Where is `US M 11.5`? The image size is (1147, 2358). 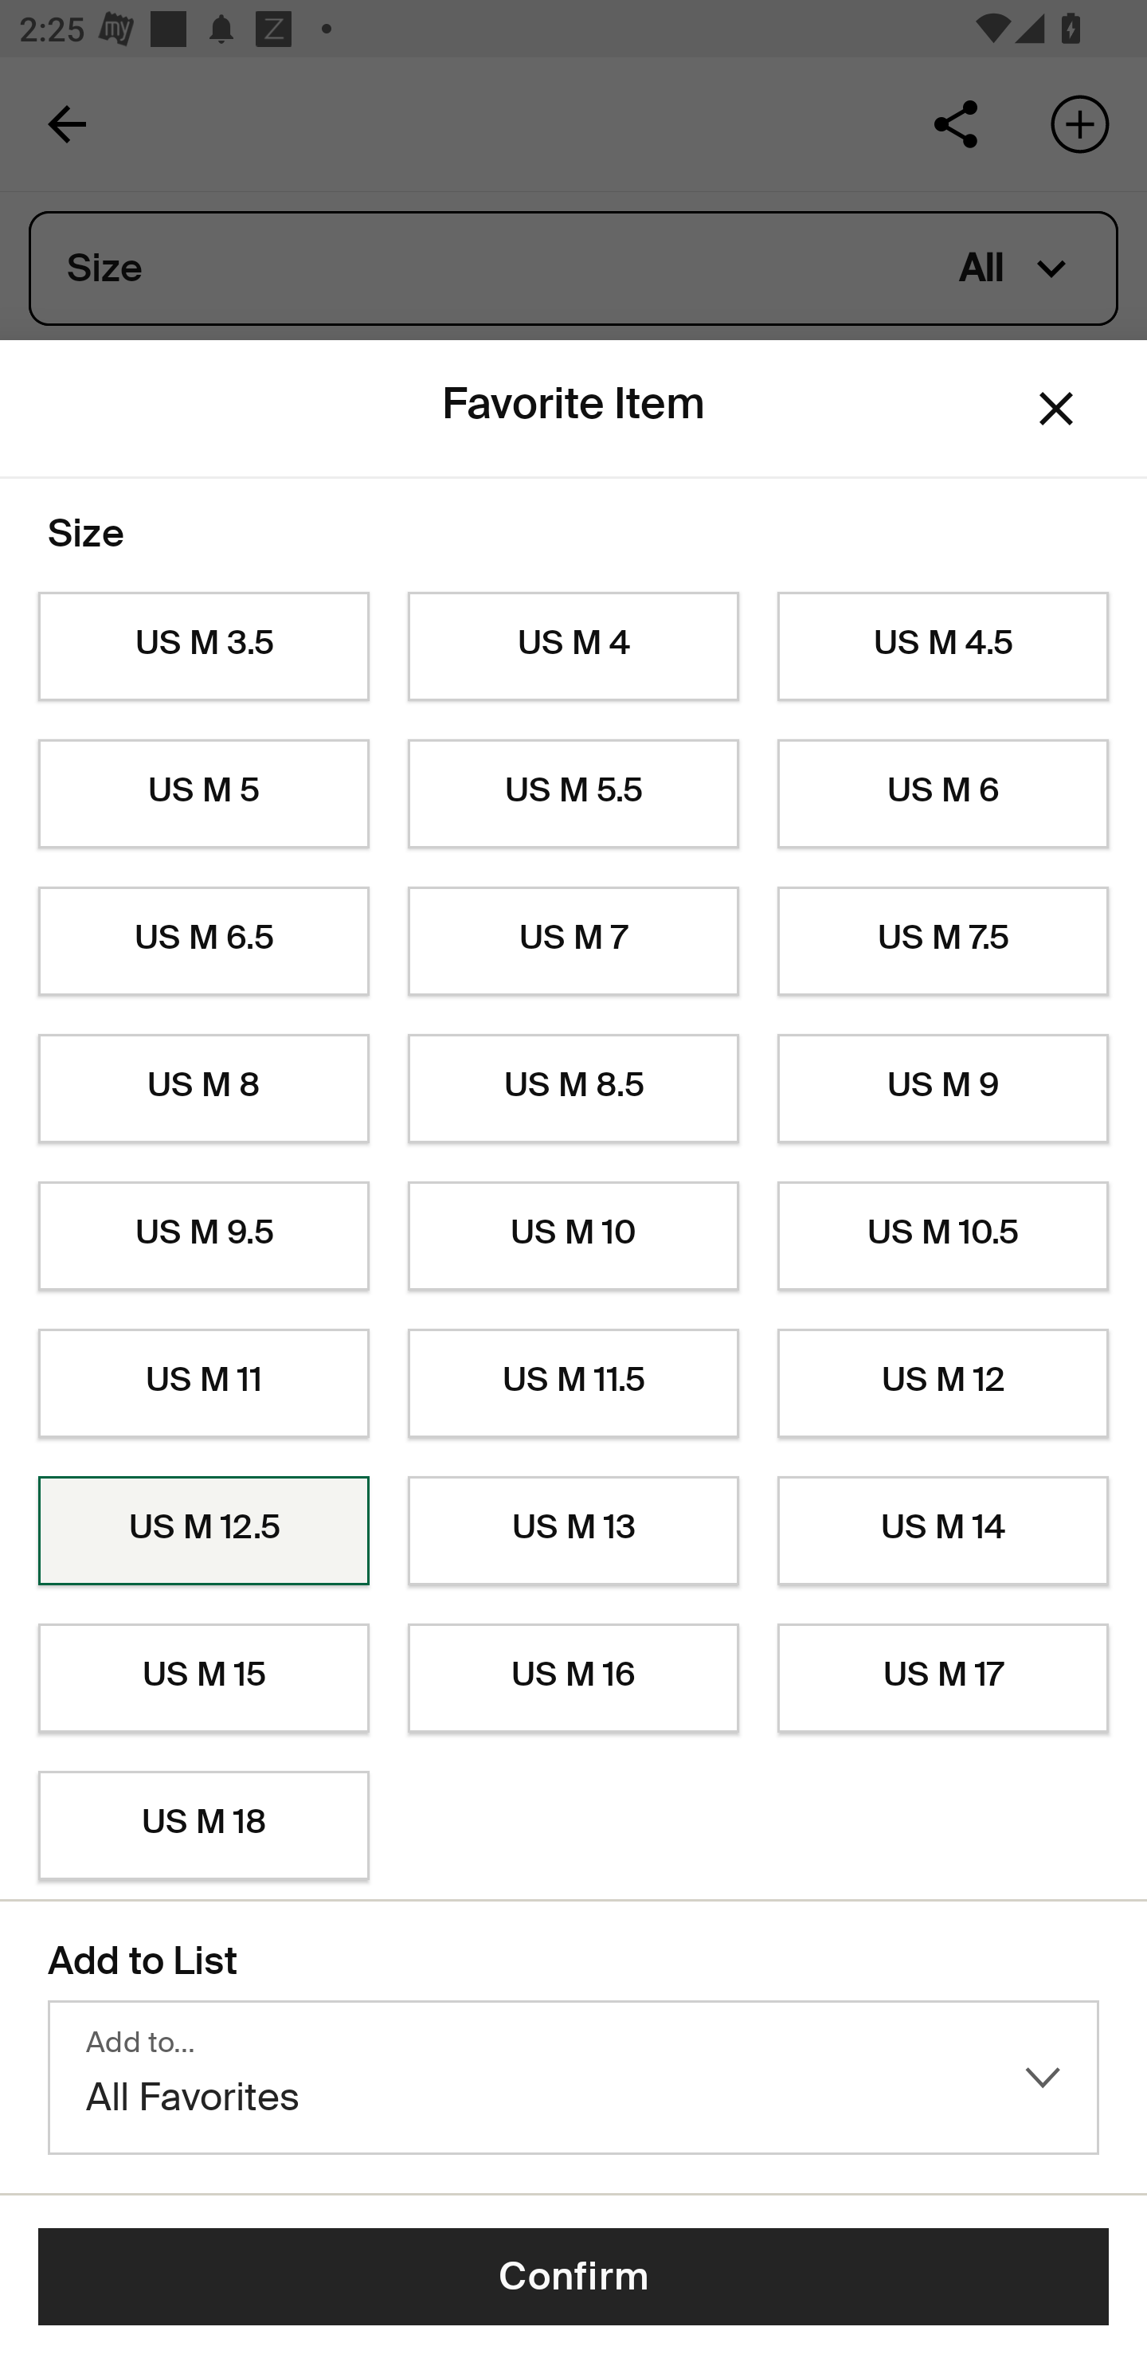 US M 11.5 is located at coordinates (573, 1383).